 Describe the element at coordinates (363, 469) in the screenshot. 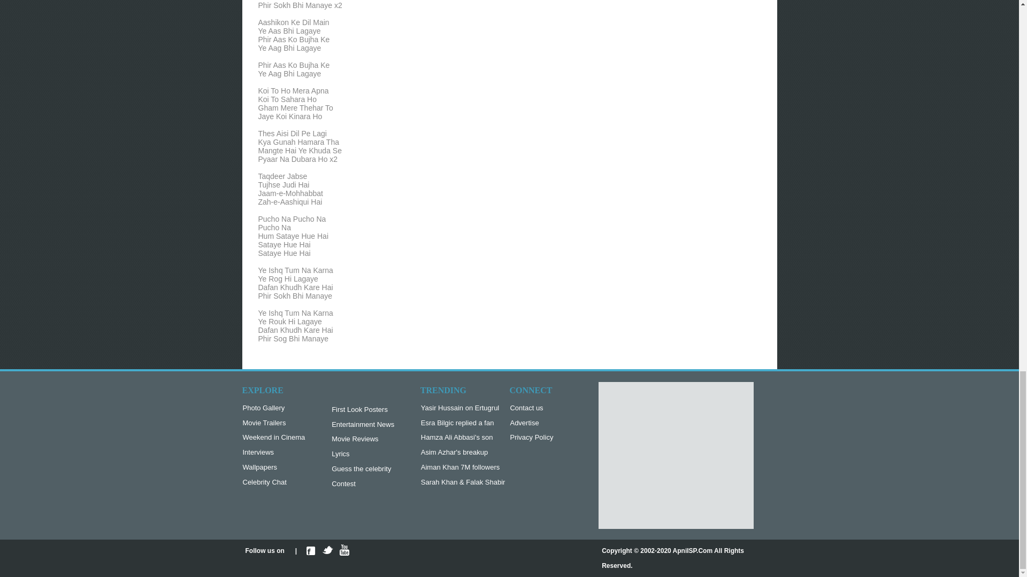

I see `Guess the celebrity` at that location.